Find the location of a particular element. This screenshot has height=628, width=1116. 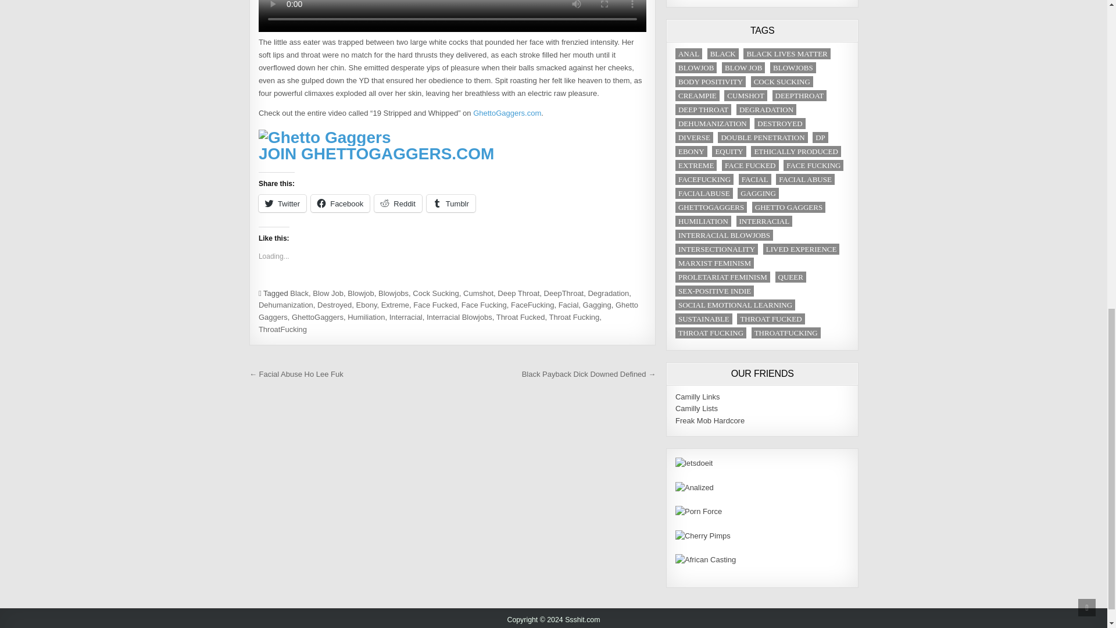

Dehumanization is located at coordinates (286, 305).